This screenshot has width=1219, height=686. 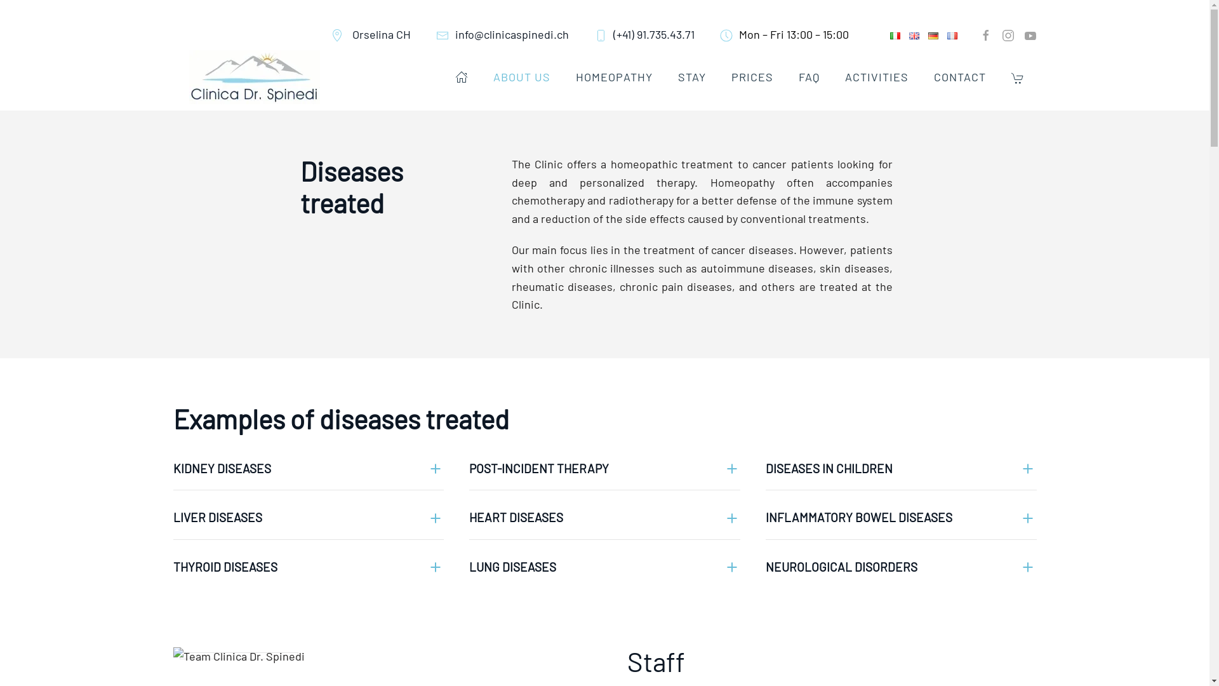 What do you see at coordinates (309, 469) in the screenshot?
I see `KIDNEY DISEASES` at bounding box center [309, 469].